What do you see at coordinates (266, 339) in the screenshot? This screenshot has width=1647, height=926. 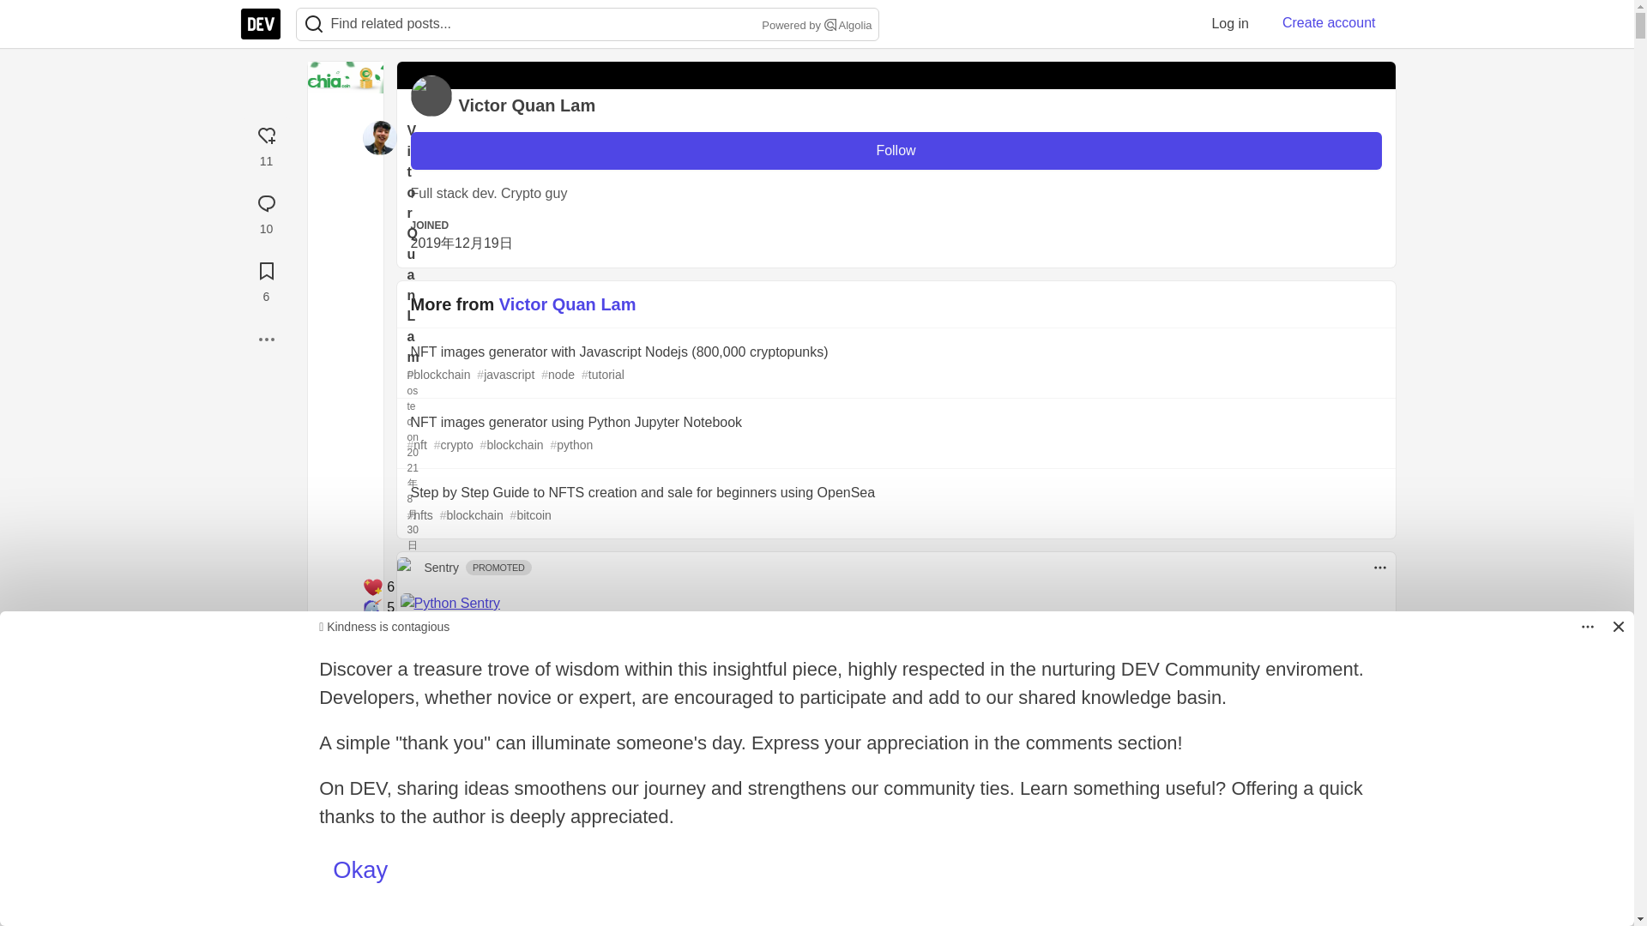 I see `More...` at bounding box center [266, 339].